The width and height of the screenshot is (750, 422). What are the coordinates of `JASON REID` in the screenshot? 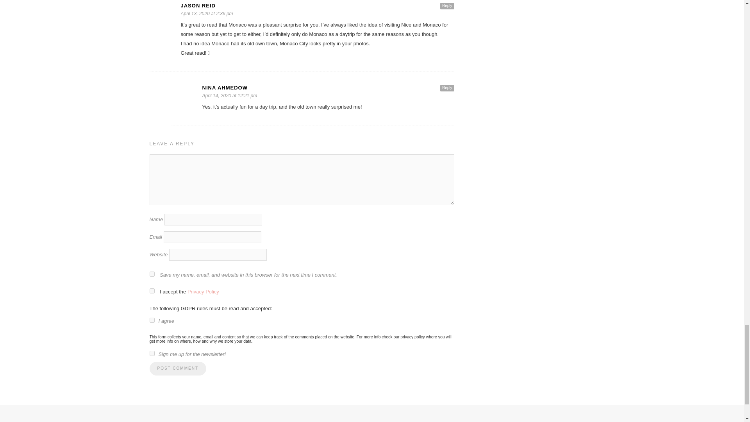 It's located at (317, 5).